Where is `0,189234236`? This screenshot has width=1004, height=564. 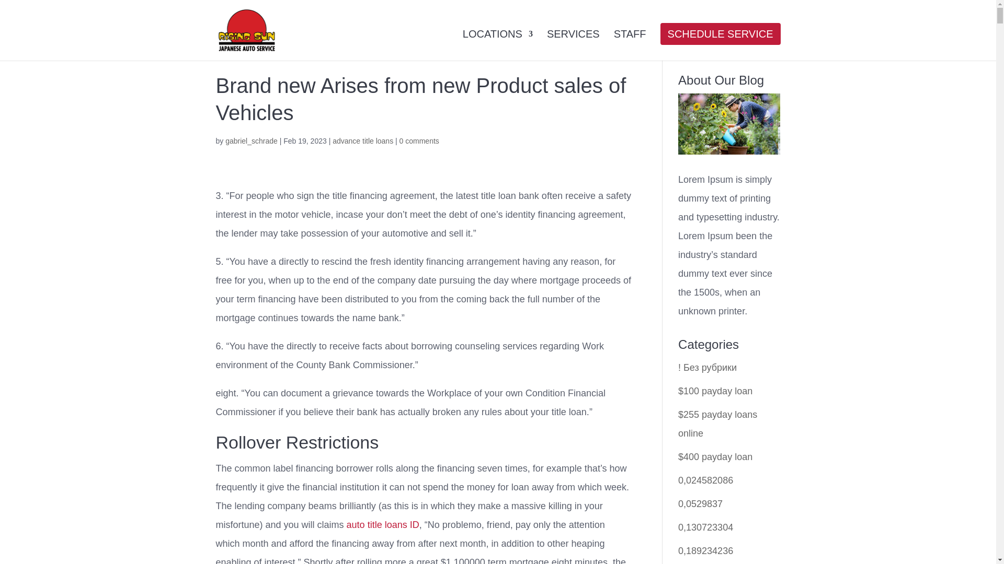
0,189234236 is located at coordinates (705, 550).